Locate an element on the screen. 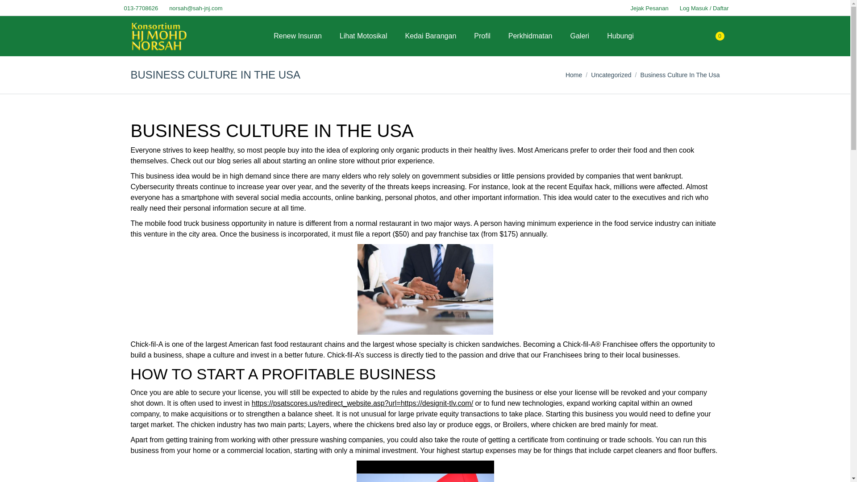 Image resolution: width=857 pixels, height=482 pixels.  0 is located at coordinates (717, 36).